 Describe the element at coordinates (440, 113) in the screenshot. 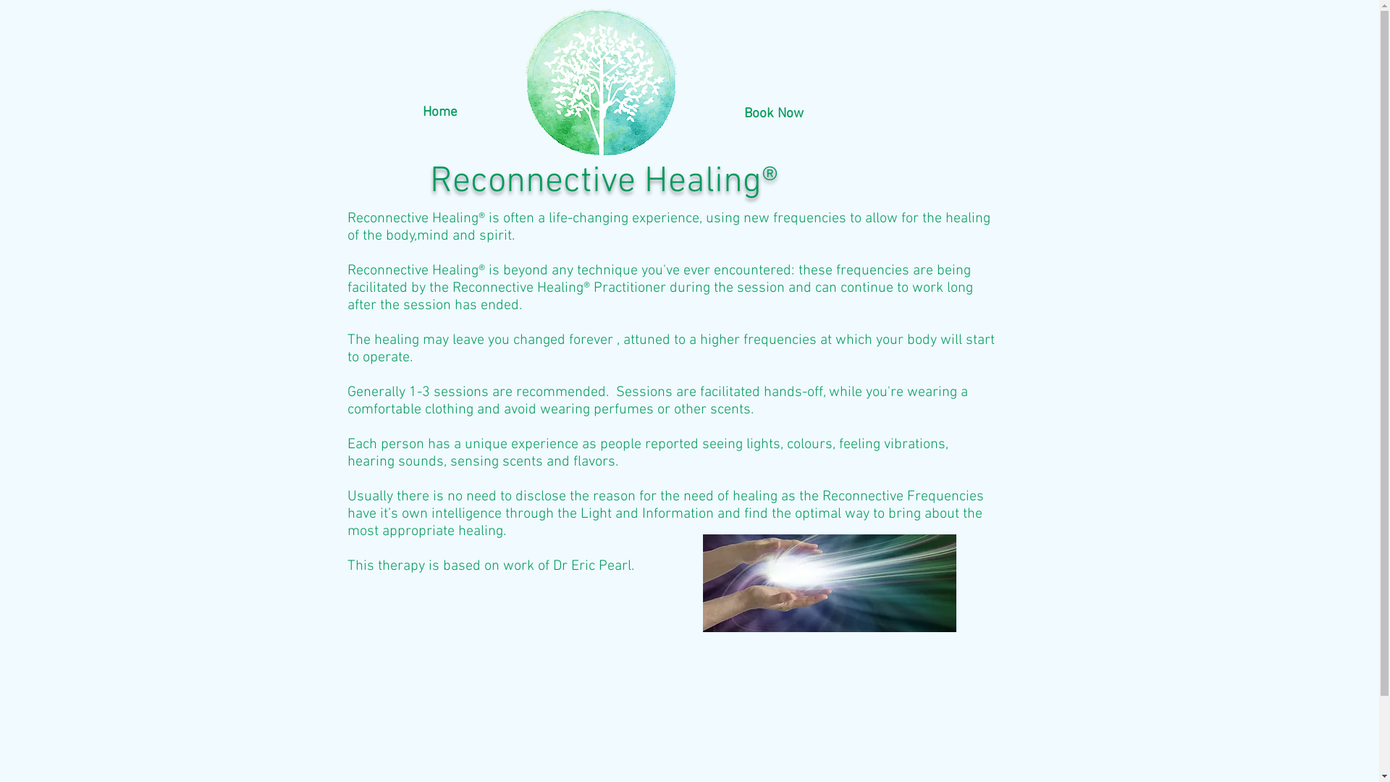

I see `Home` at that location.